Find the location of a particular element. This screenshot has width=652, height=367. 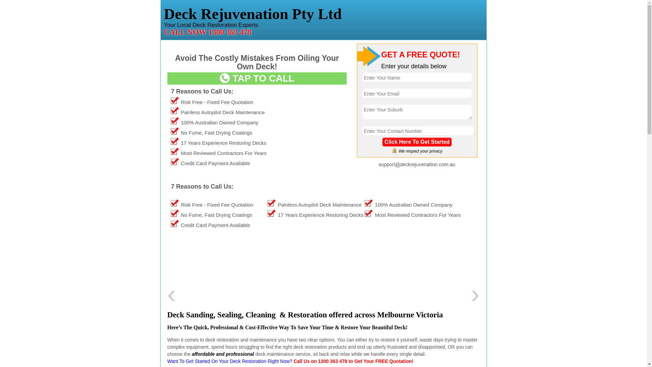

TAP TO CALL is located at coordinates (257, 80).